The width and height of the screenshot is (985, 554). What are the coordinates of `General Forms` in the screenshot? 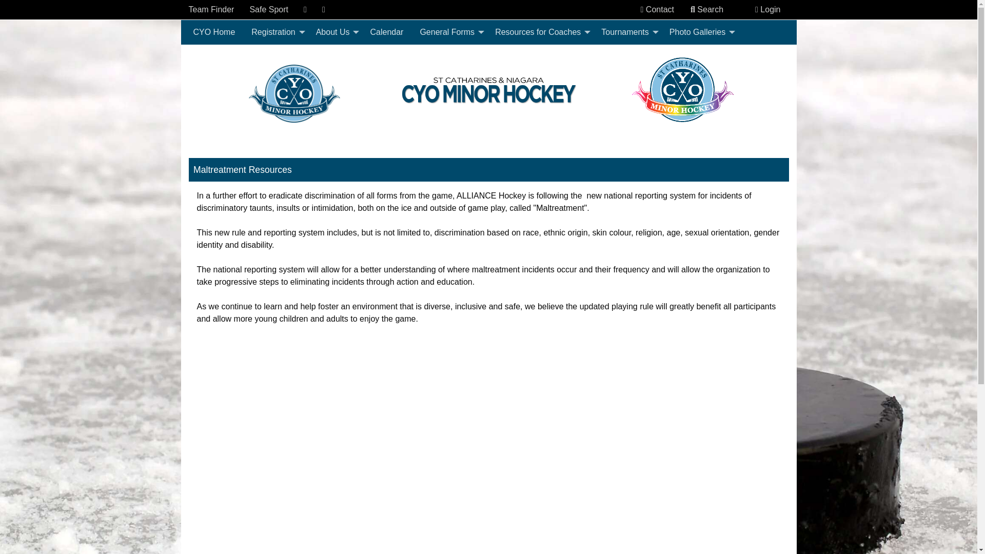 It's located at (449, 32).